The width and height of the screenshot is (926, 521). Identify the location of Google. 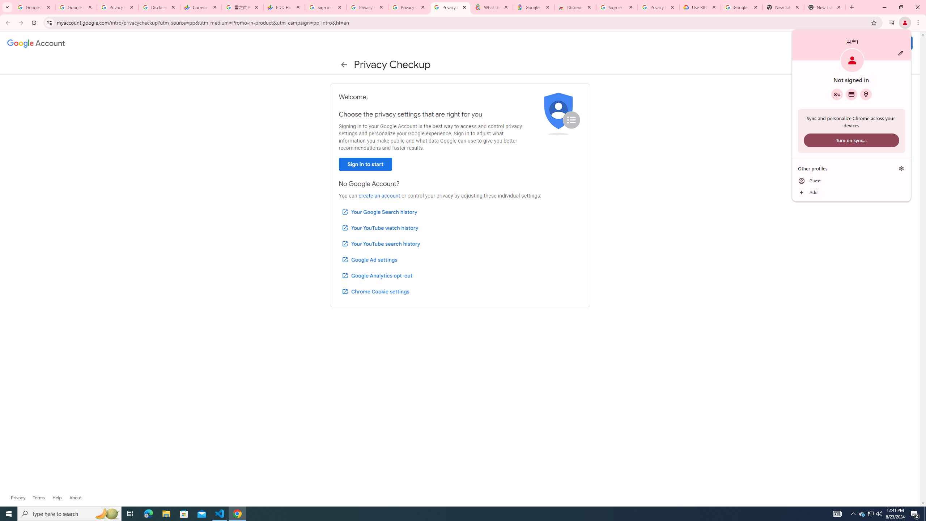
(326, 7).